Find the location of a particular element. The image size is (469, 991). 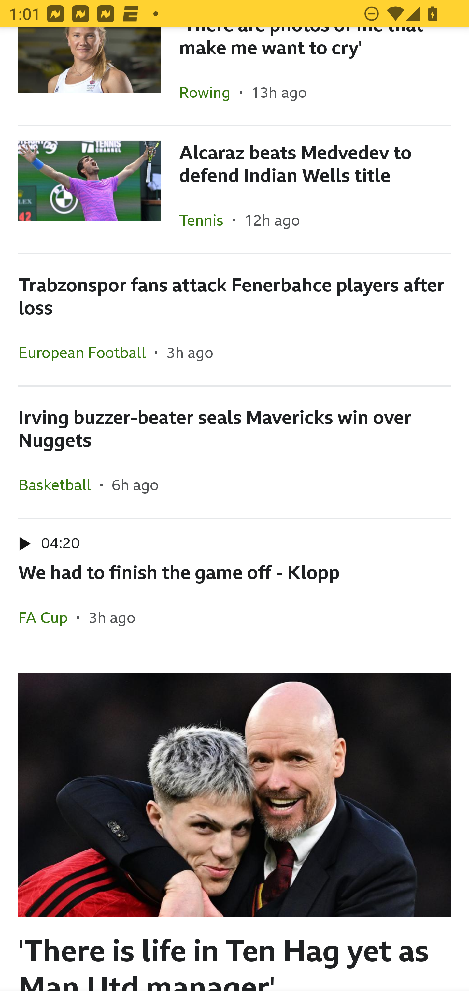

Tennis In the section Tennis is located at coordinates (206, 220).